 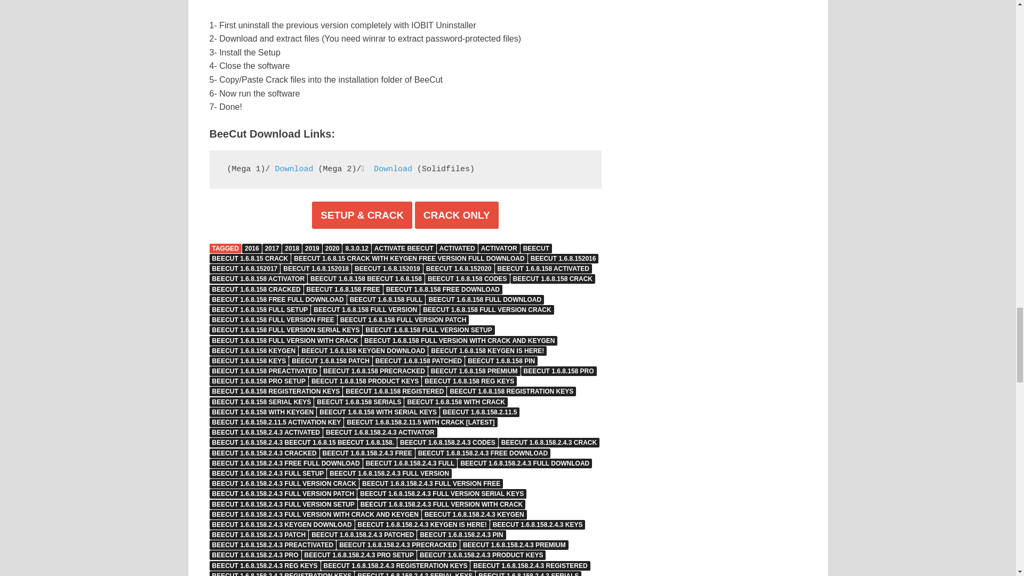 I want to click on BEECUT, so click(x=535, y=249).